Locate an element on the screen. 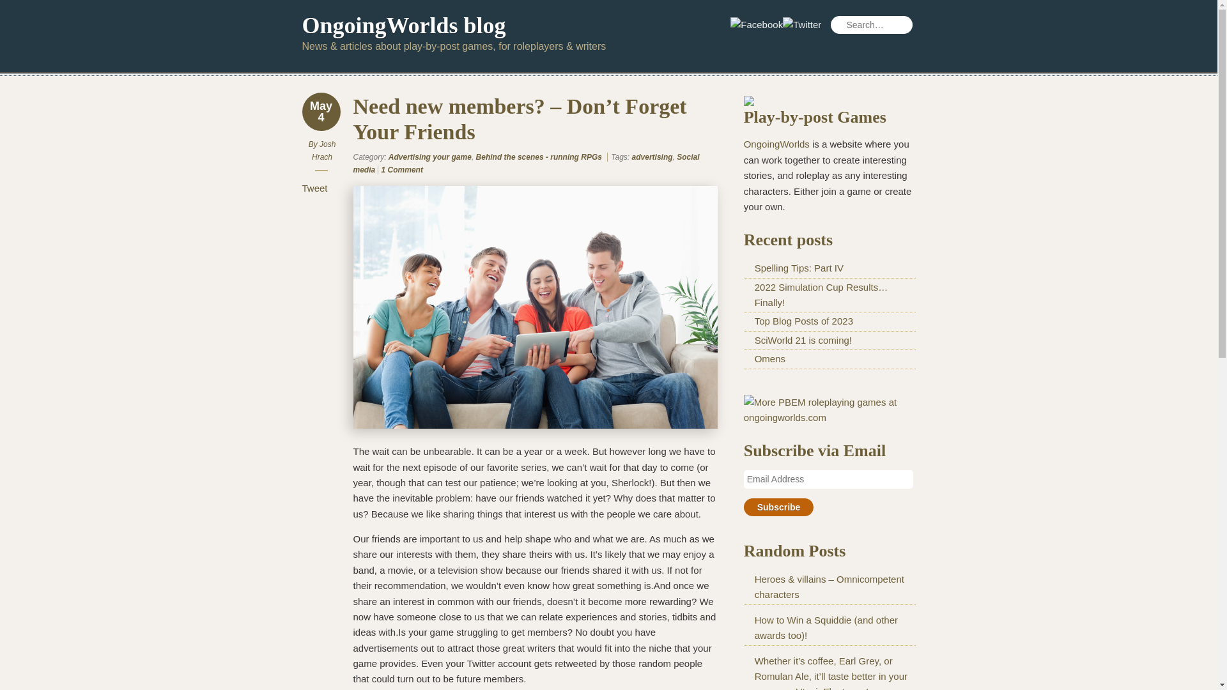 Image resolution: width=1227 pixels, height=690 pixels. Behind the scenes - running RPGs is located at coordinates (539, 157).